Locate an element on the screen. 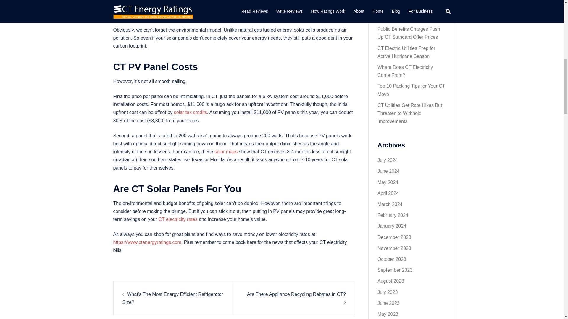 The height and width of the screenshot is (319, 568). Forbes article is located at coordinates (311, 6).